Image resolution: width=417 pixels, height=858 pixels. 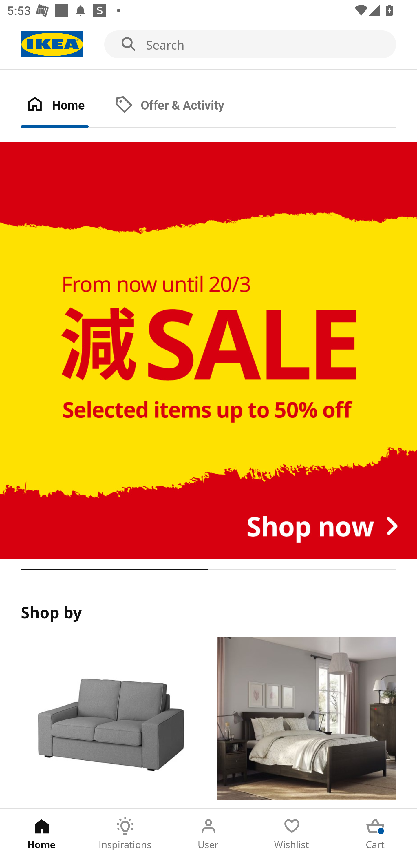 What do you see at coordinates (125, 834) in the screenshot?
I see `Inspirations
Tab 2 of 5` at bounding box center [125, 834].